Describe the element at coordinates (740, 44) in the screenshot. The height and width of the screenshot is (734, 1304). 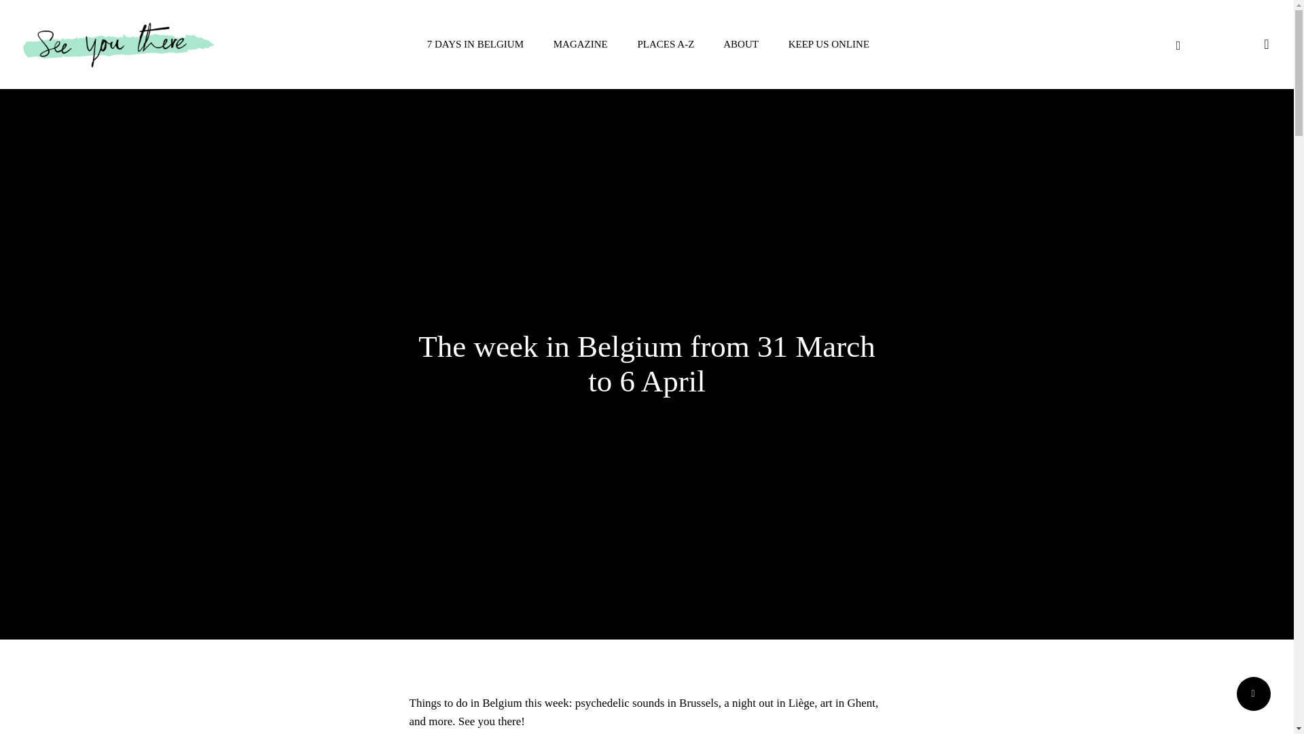
I see `ABOUT` at that location.